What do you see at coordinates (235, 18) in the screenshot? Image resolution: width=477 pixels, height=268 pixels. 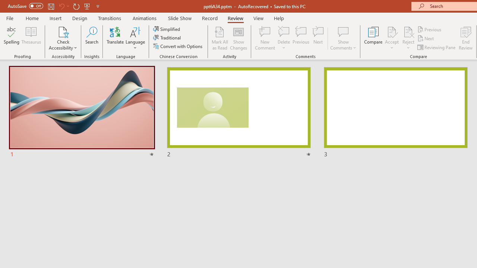 I see `Review` at bounding box center [235, 18].